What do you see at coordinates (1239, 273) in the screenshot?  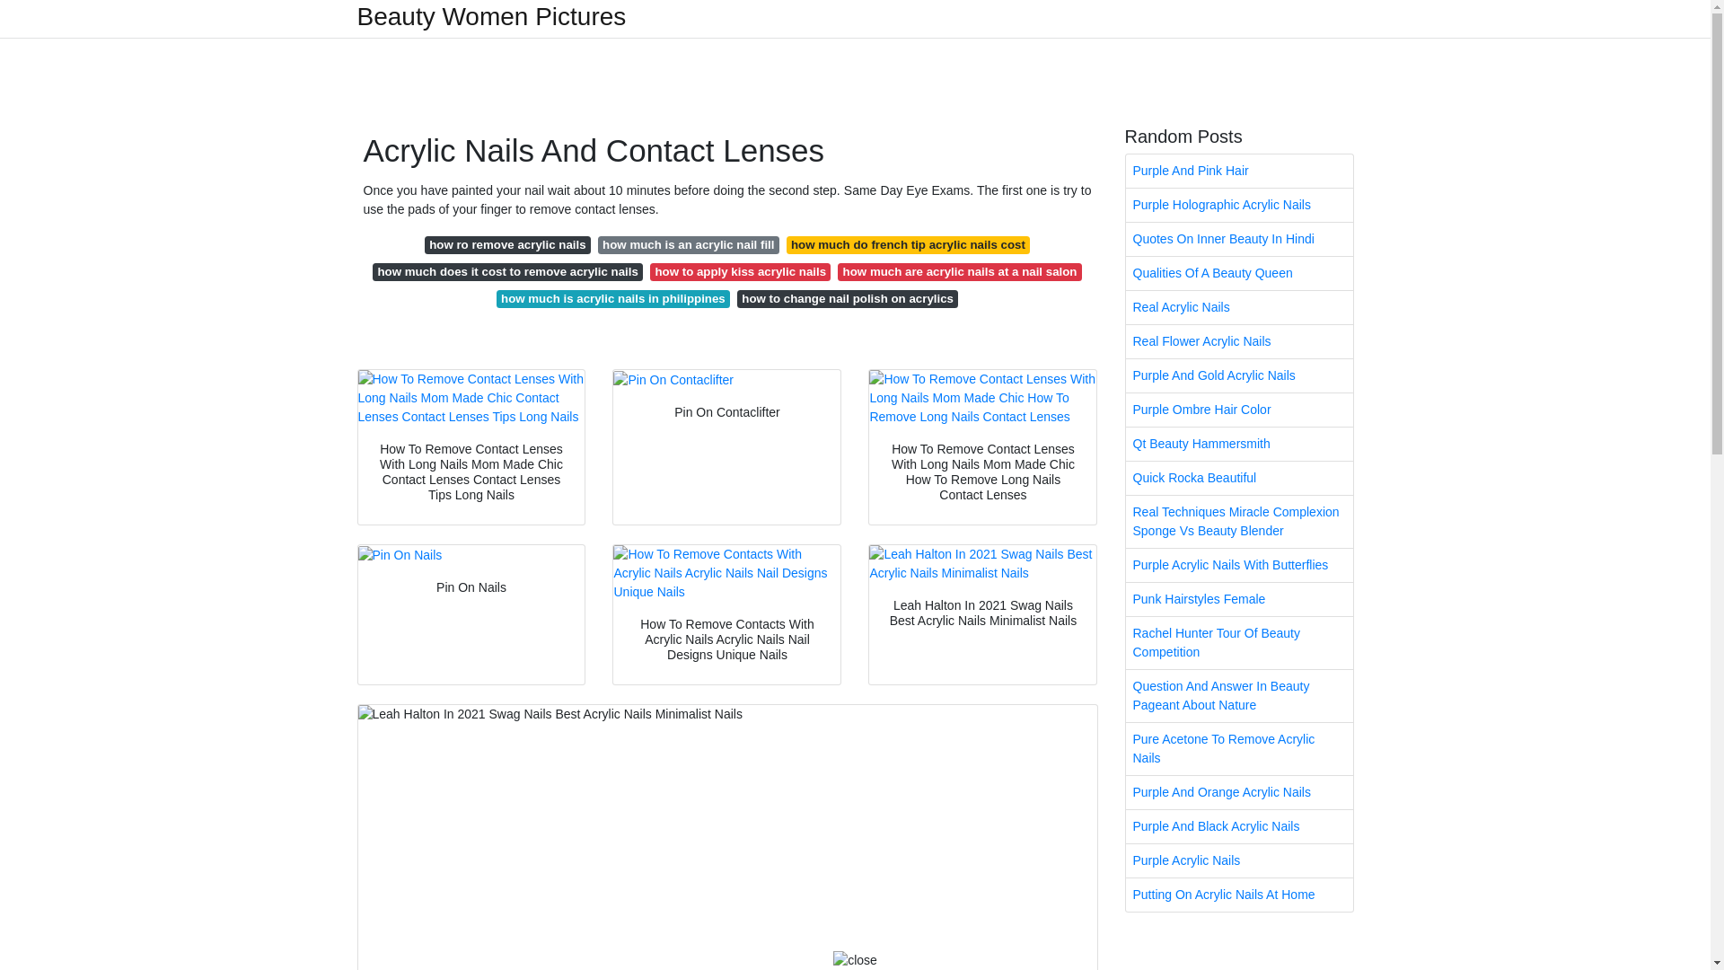 I see `Qualities Of A Beauty Queen` at bounding box center [1239, 273].